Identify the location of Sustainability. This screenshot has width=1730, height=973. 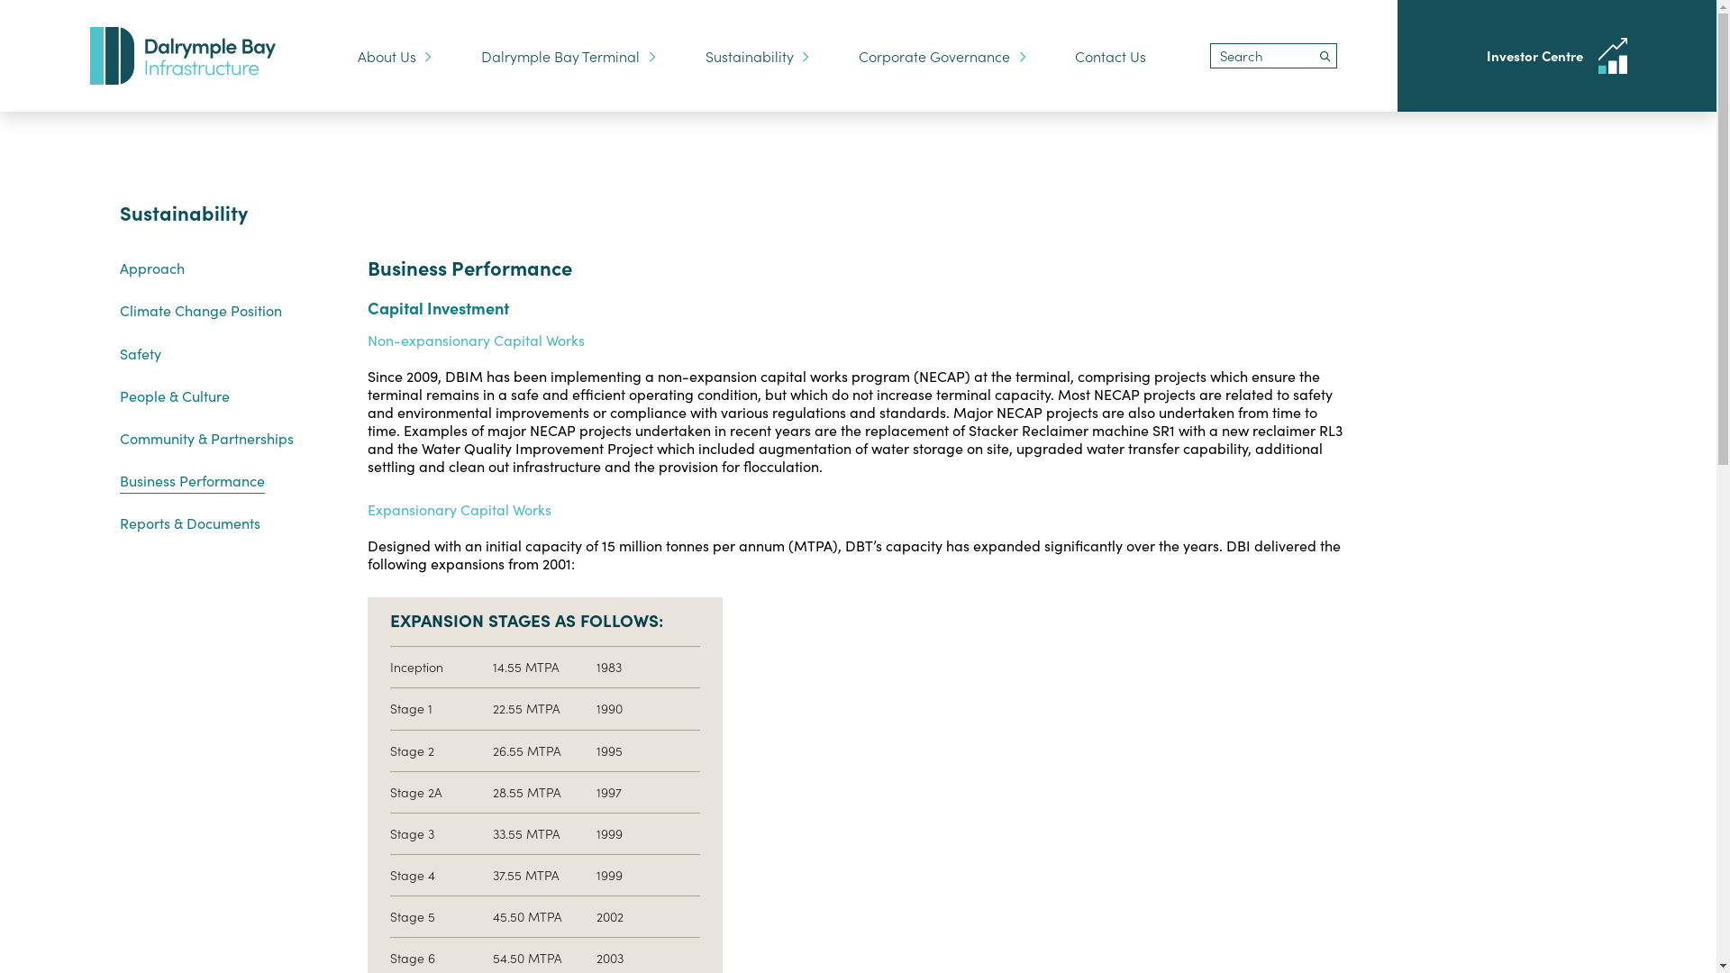
(757, 56).